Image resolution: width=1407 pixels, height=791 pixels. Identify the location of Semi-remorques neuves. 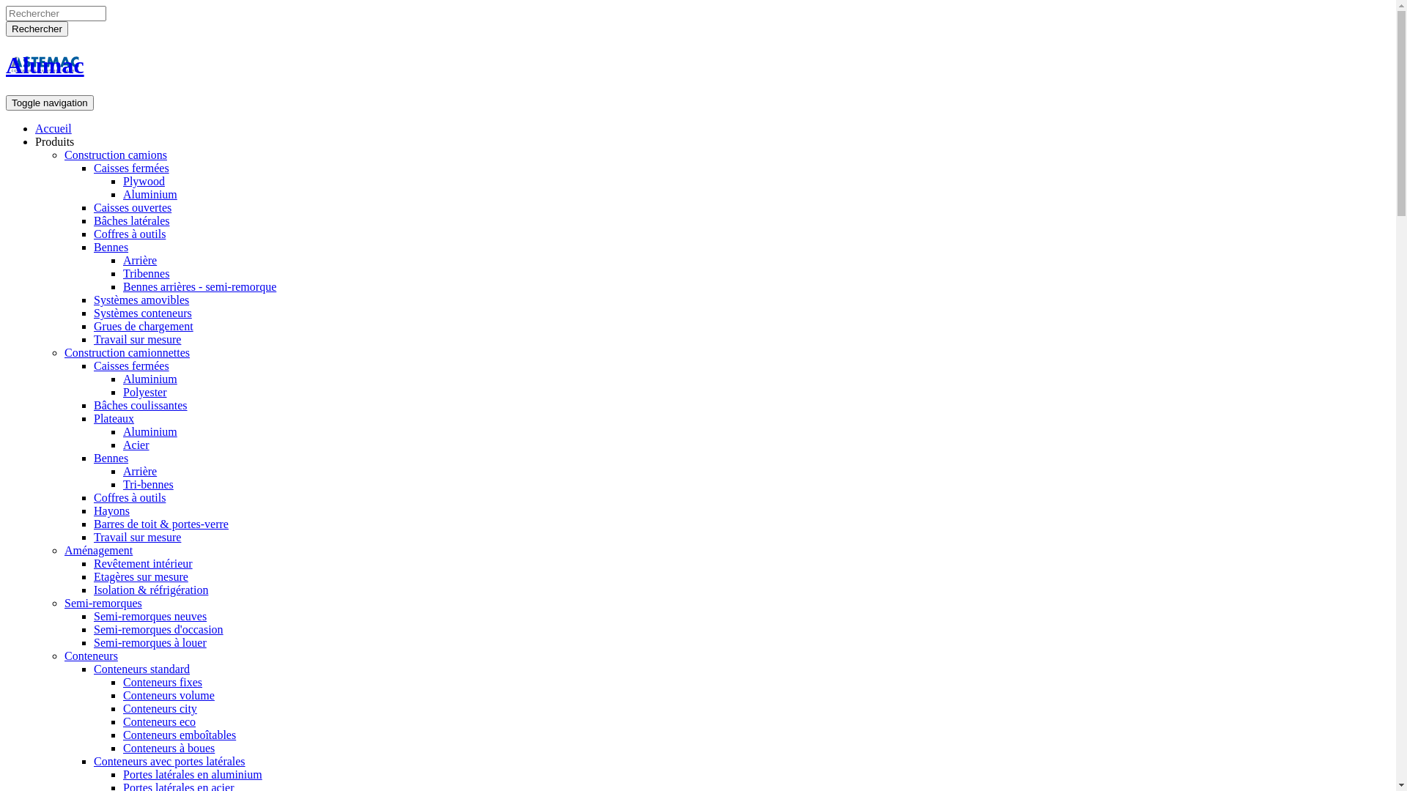
(150, 617).